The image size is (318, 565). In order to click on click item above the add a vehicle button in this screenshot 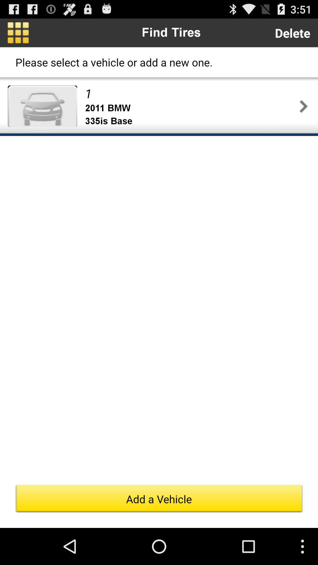, I will do `click(42, 106)`.